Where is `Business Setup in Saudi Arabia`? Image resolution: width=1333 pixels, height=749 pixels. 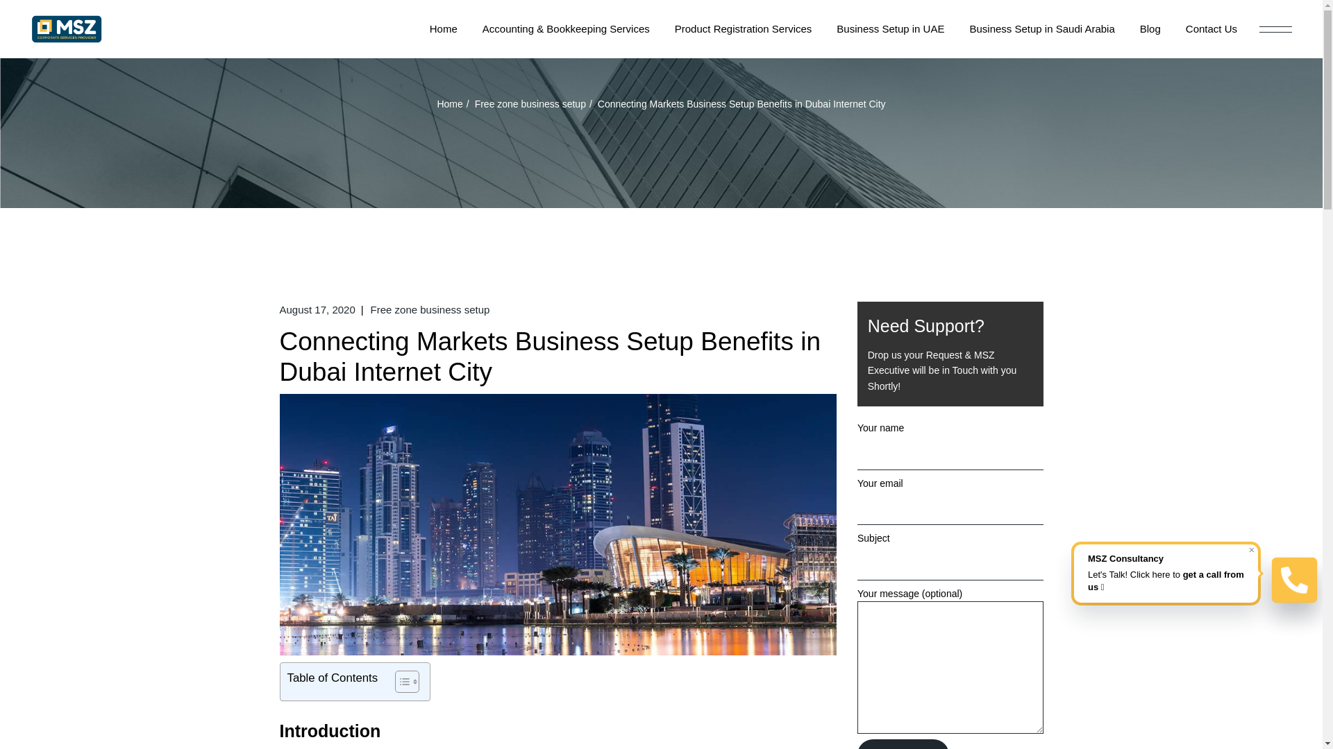 Business Setup in Saudi Arabia is located at coordinates (1041, 29).